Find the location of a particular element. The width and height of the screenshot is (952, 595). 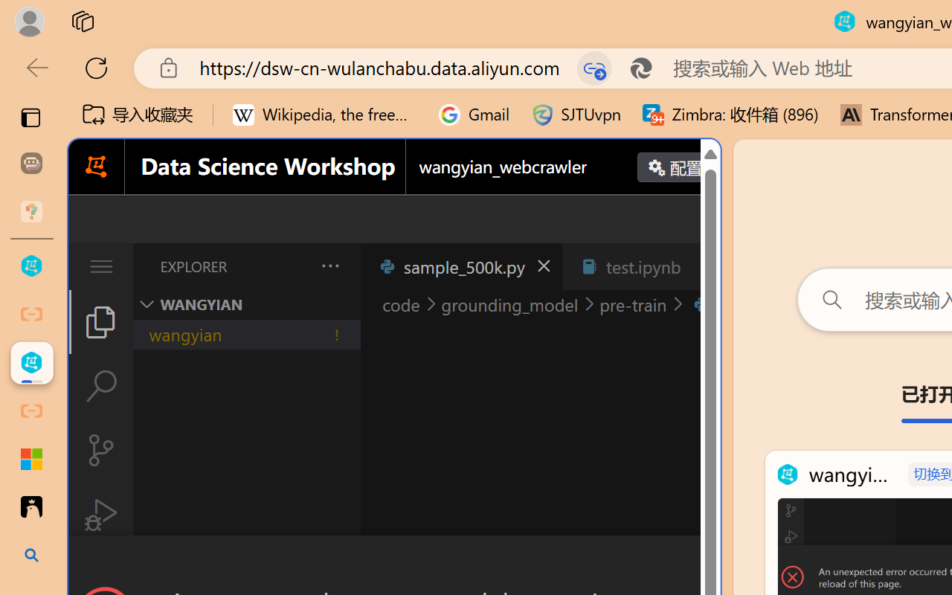

Explorer Section: wangyian is located at coordinates (246, 304).